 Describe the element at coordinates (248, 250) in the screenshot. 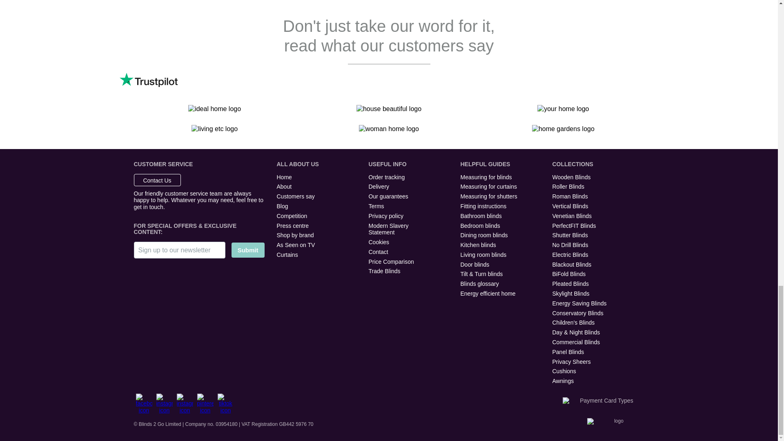

I see `Submit` at that location.